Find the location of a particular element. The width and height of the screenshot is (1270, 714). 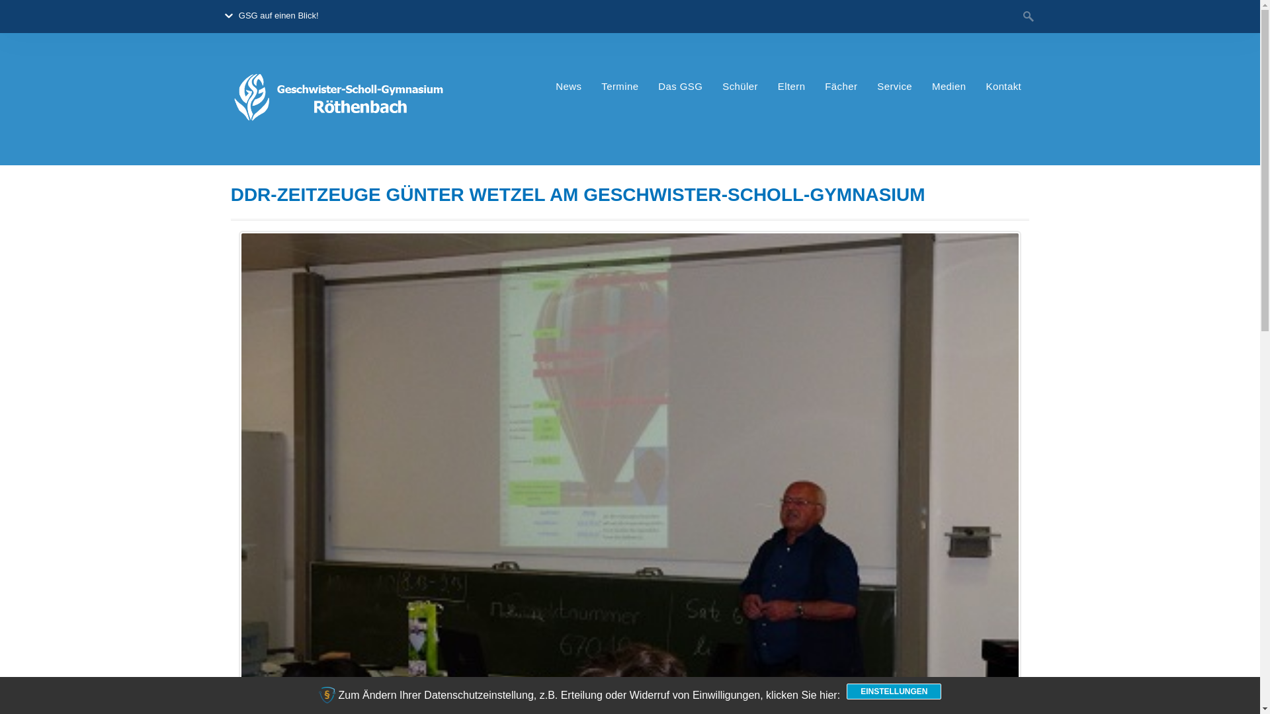

Kontakt is located at coordinates (1003, 87).